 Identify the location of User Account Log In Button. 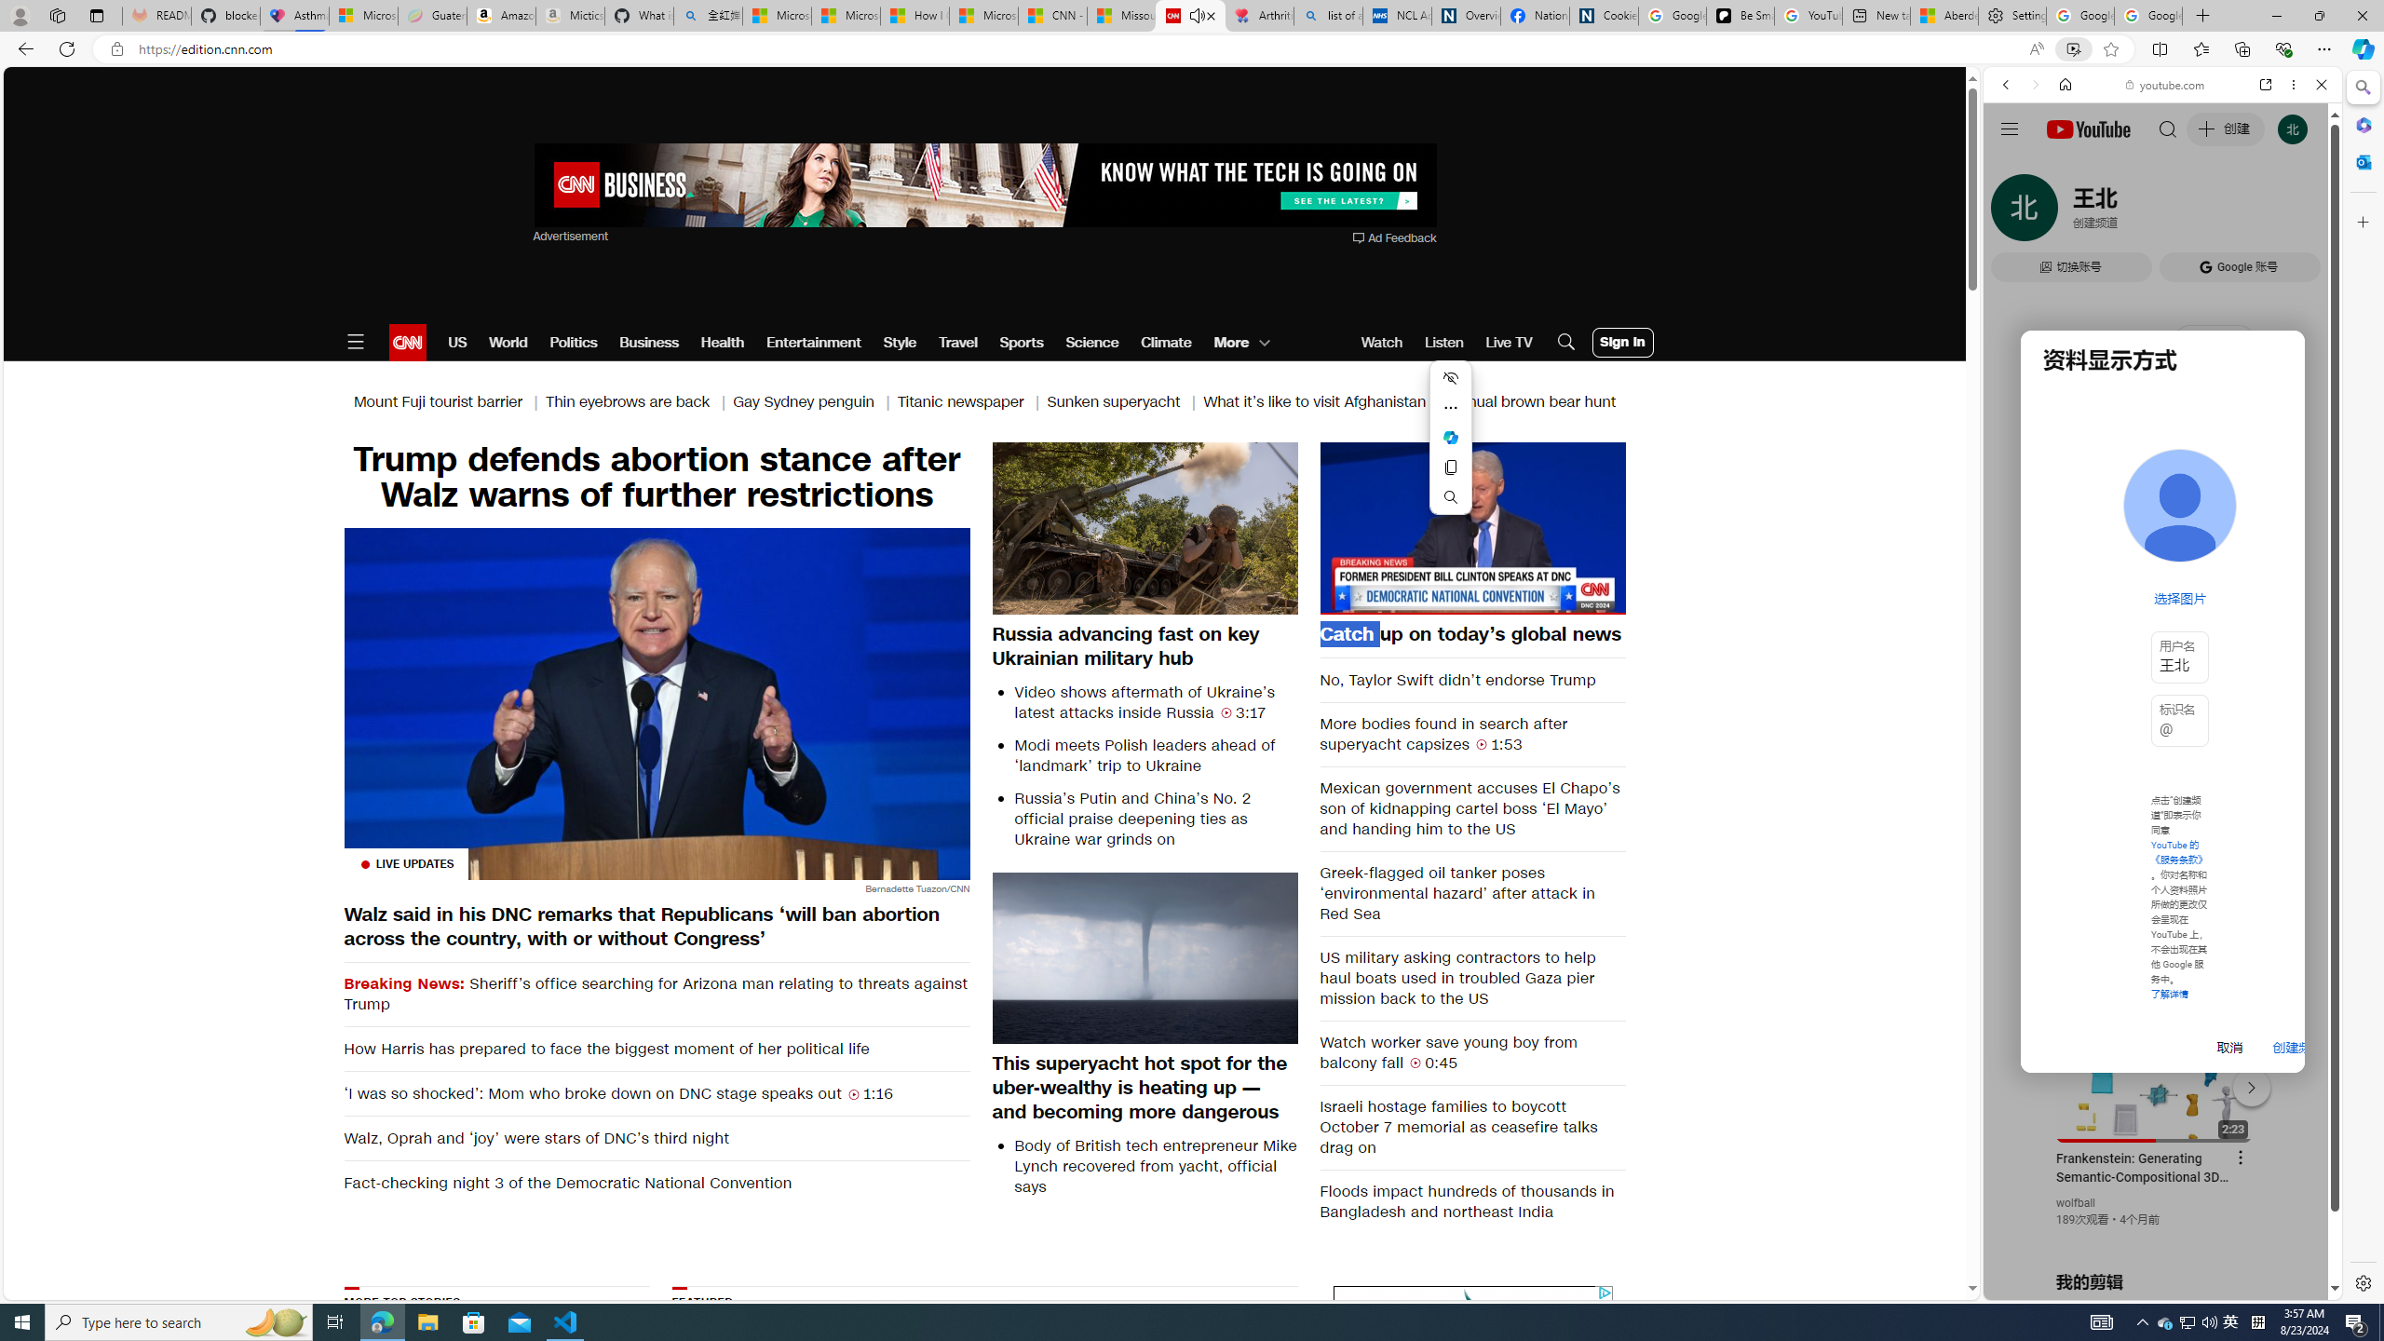
(1623, 343).